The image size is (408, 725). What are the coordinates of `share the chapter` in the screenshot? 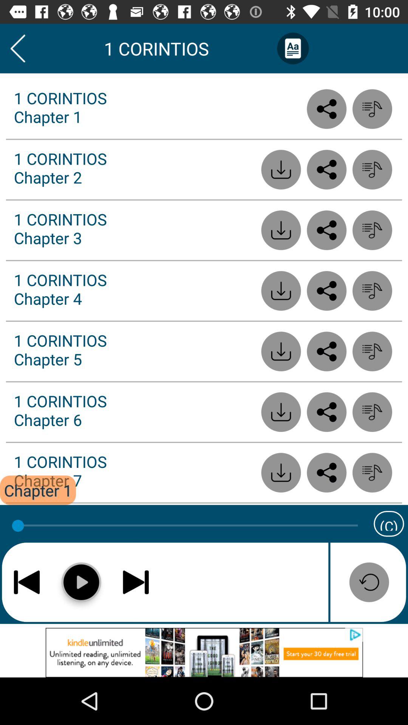 It's located at (326, 169).